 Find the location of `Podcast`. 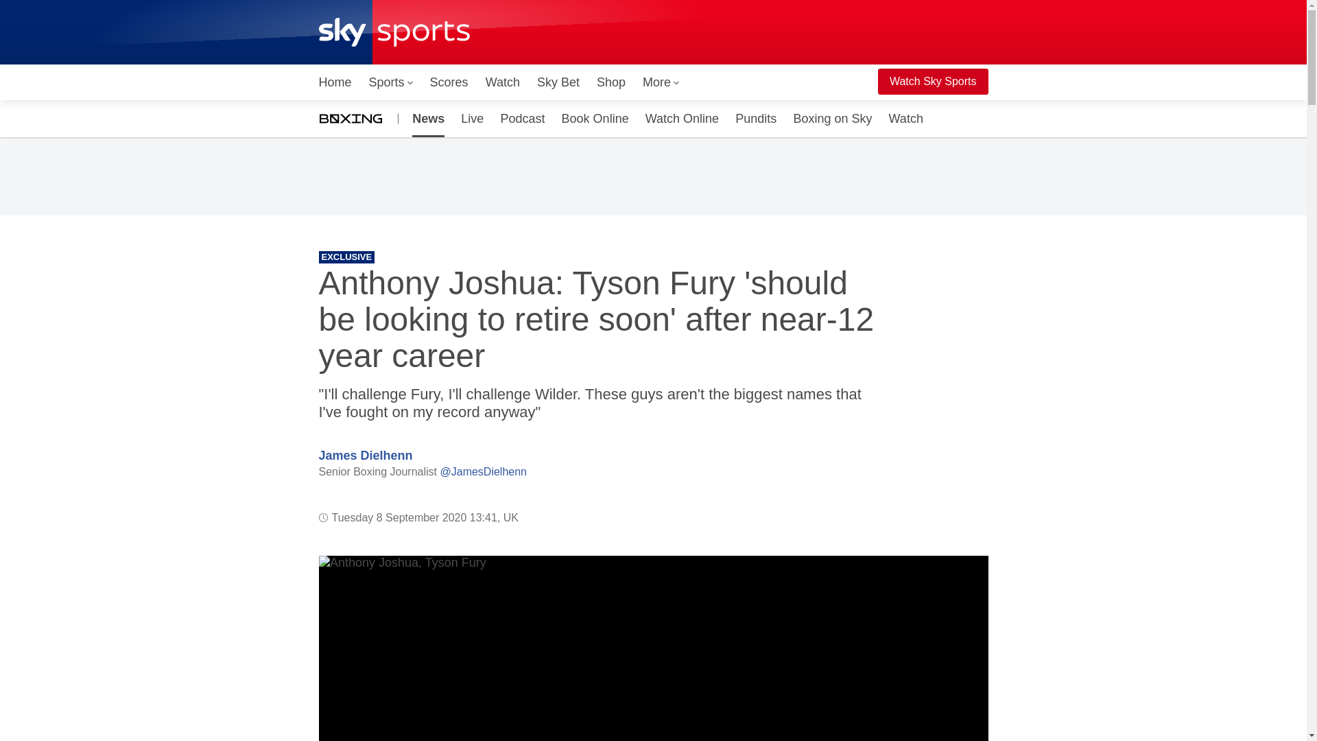

Podcast is located at coordinates (522, 118).